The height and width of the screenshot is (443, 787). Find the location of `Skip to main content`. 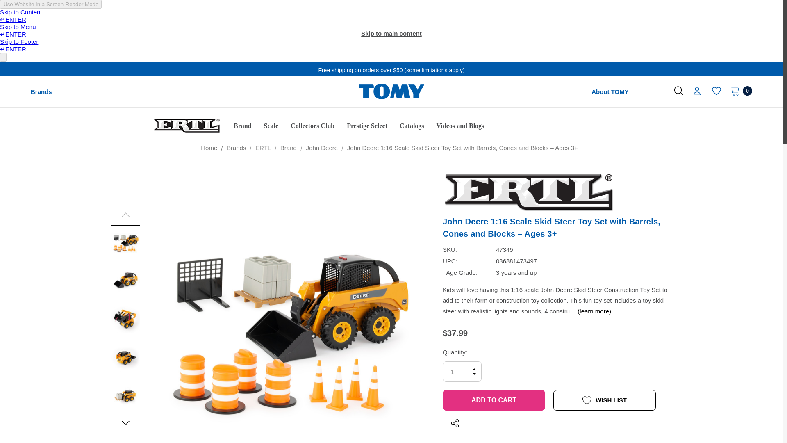

Skip to main content is located at coordinates (391, 34).